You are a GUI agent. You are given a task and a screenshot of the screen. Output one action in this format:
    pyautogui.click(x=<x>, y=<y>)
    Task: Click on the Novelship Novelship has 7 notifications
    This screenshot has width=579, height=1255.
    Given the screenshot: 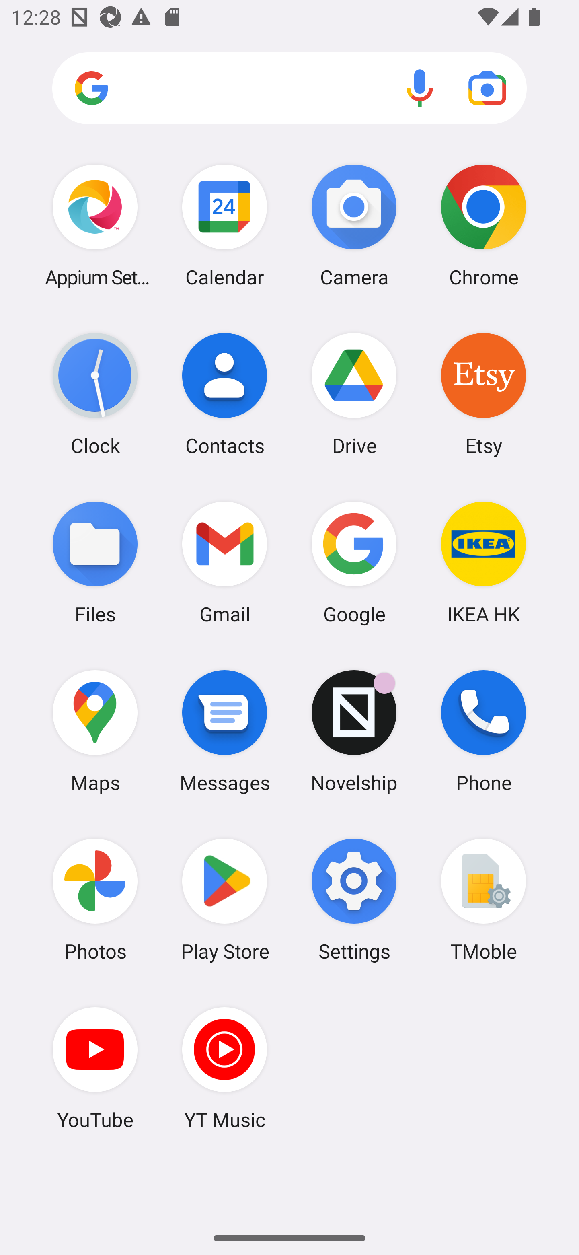 What is the action you would take?
    pyautogui.click(x=354, y=731)
    